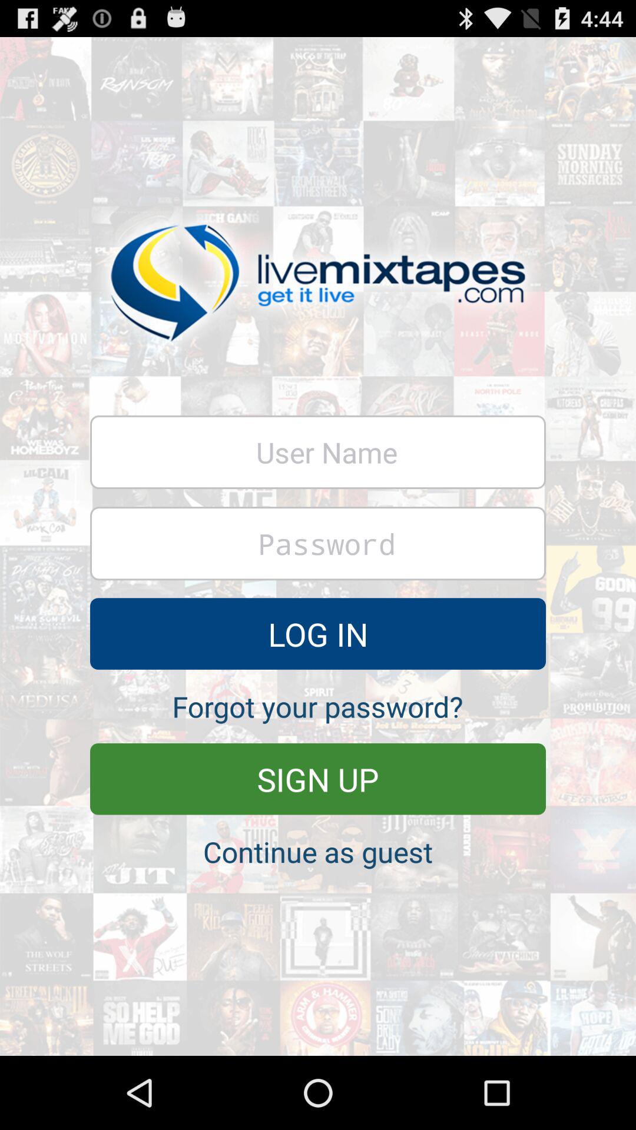 The width and height of the screenshot is (636, 1130). What do you see at coordinates (318, 452) in the screenshot?
I see `enter box` at bounding box center [318, 452].